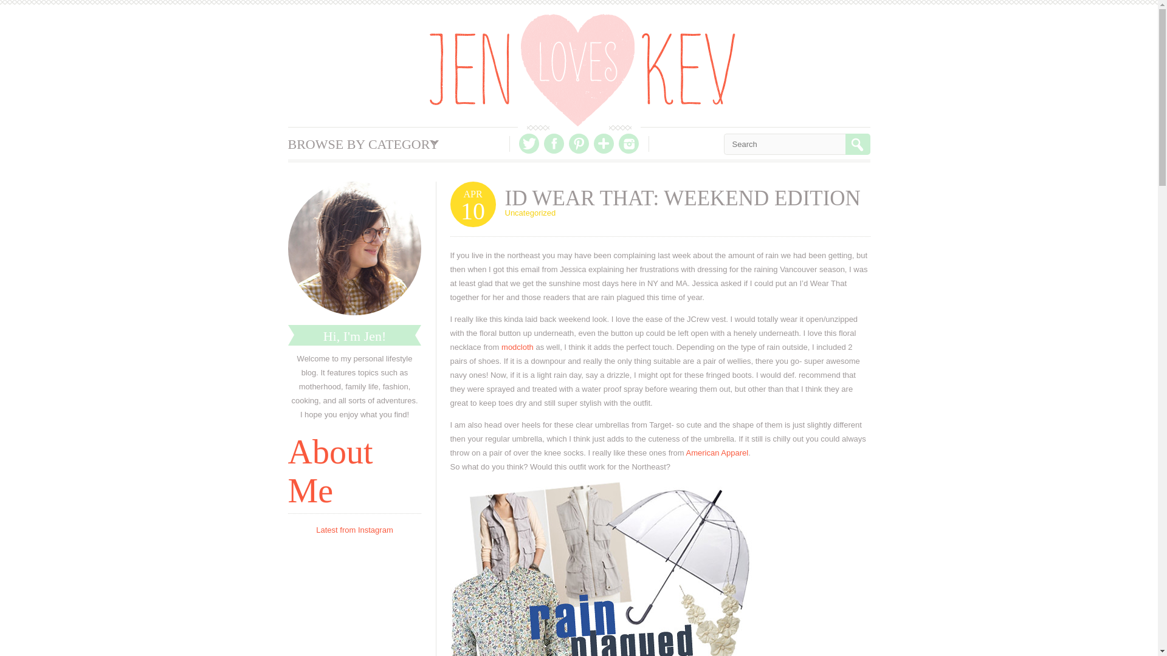 This screenshot has height=656, width=1167. I want to click on Bloglovin, so click(604, 143).